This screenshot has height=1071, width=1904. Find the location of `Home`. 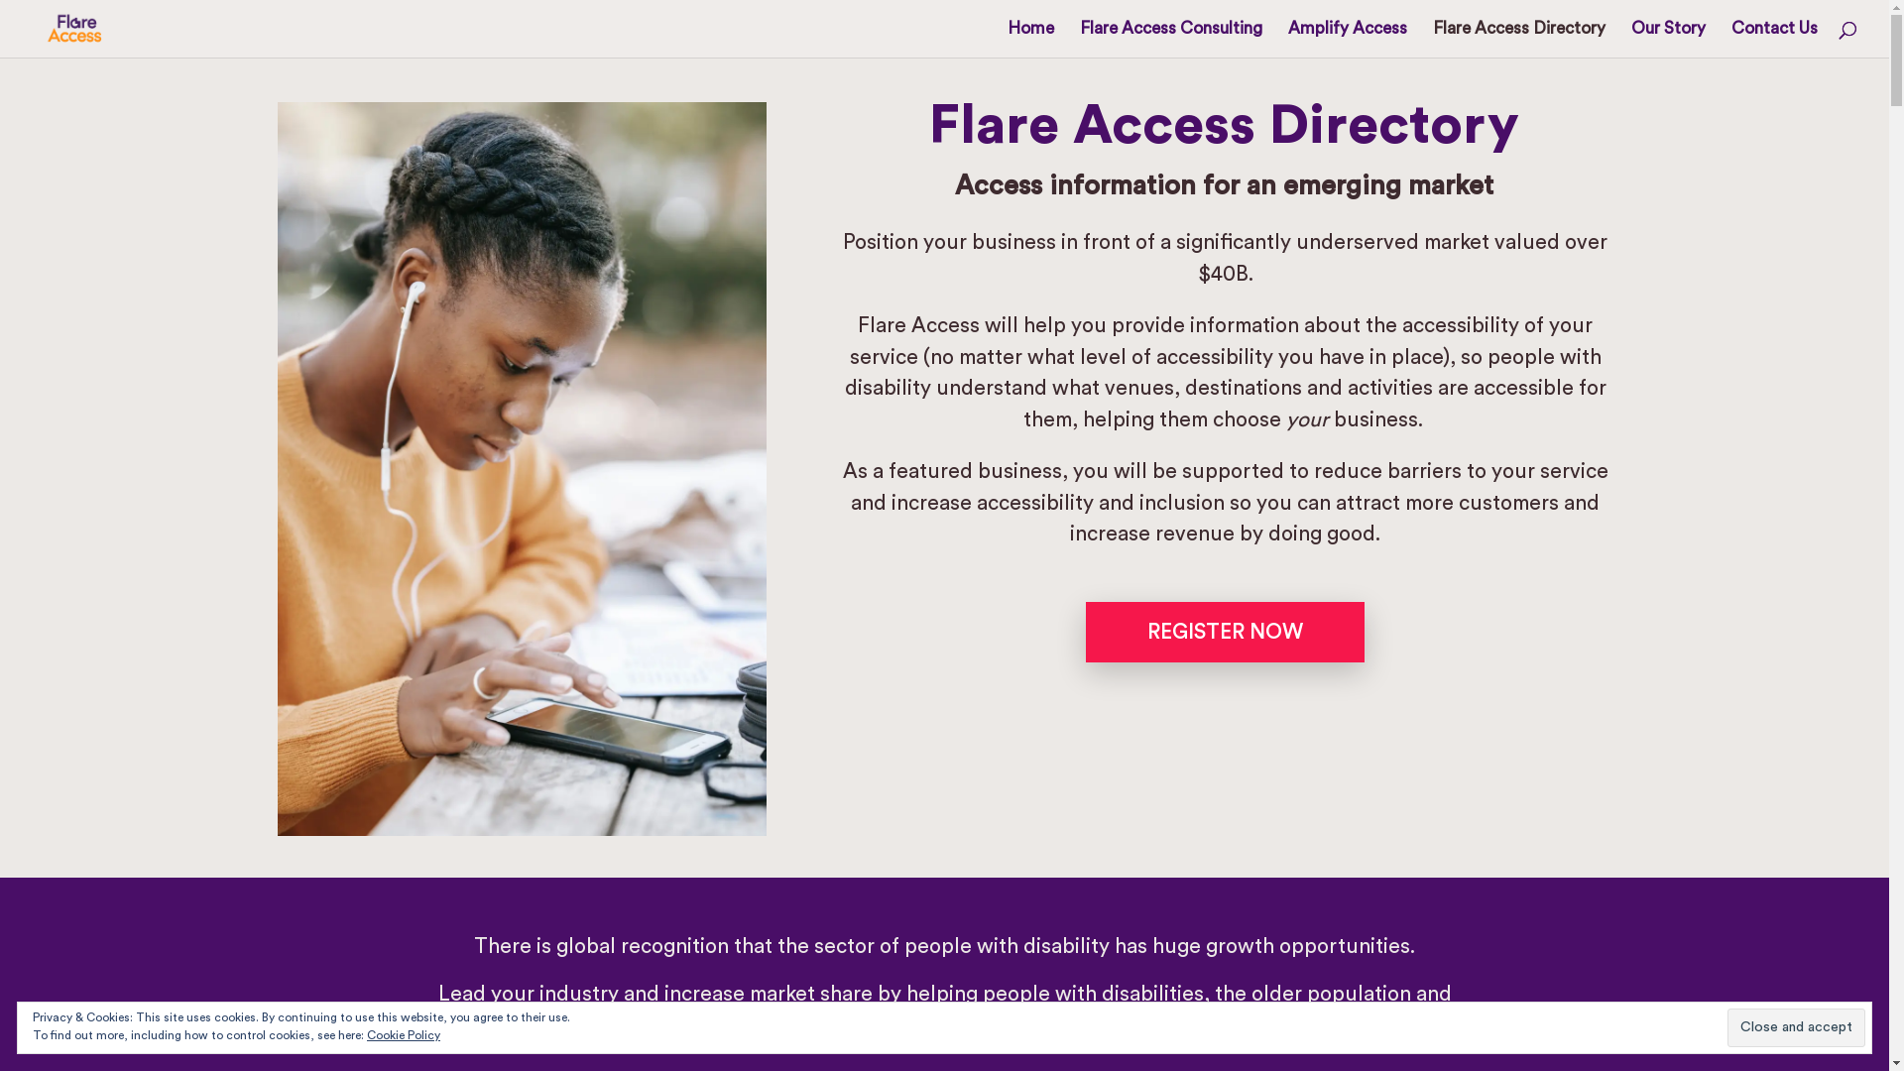

Home is located at coordinates (1031, 40).